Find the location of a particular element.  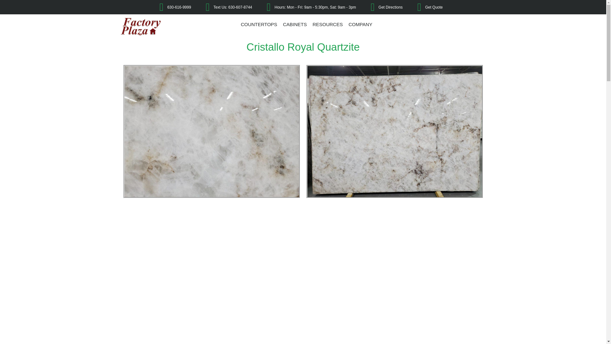

Cristallo Royal Quartzite 1 is located at coordinates (211, 132).